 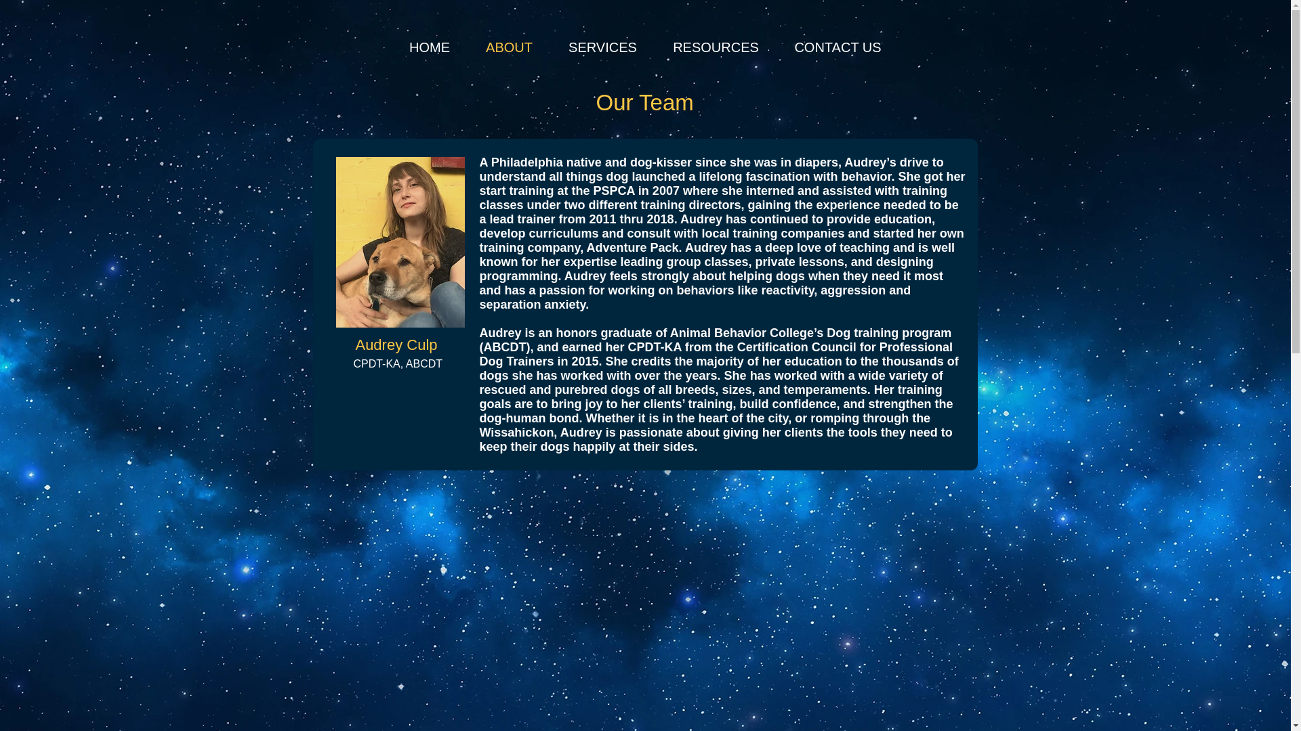 What do you see at coordinates (602, 47) in the screenshot?
I see `SERVICES` at bounding box center [602, 47].